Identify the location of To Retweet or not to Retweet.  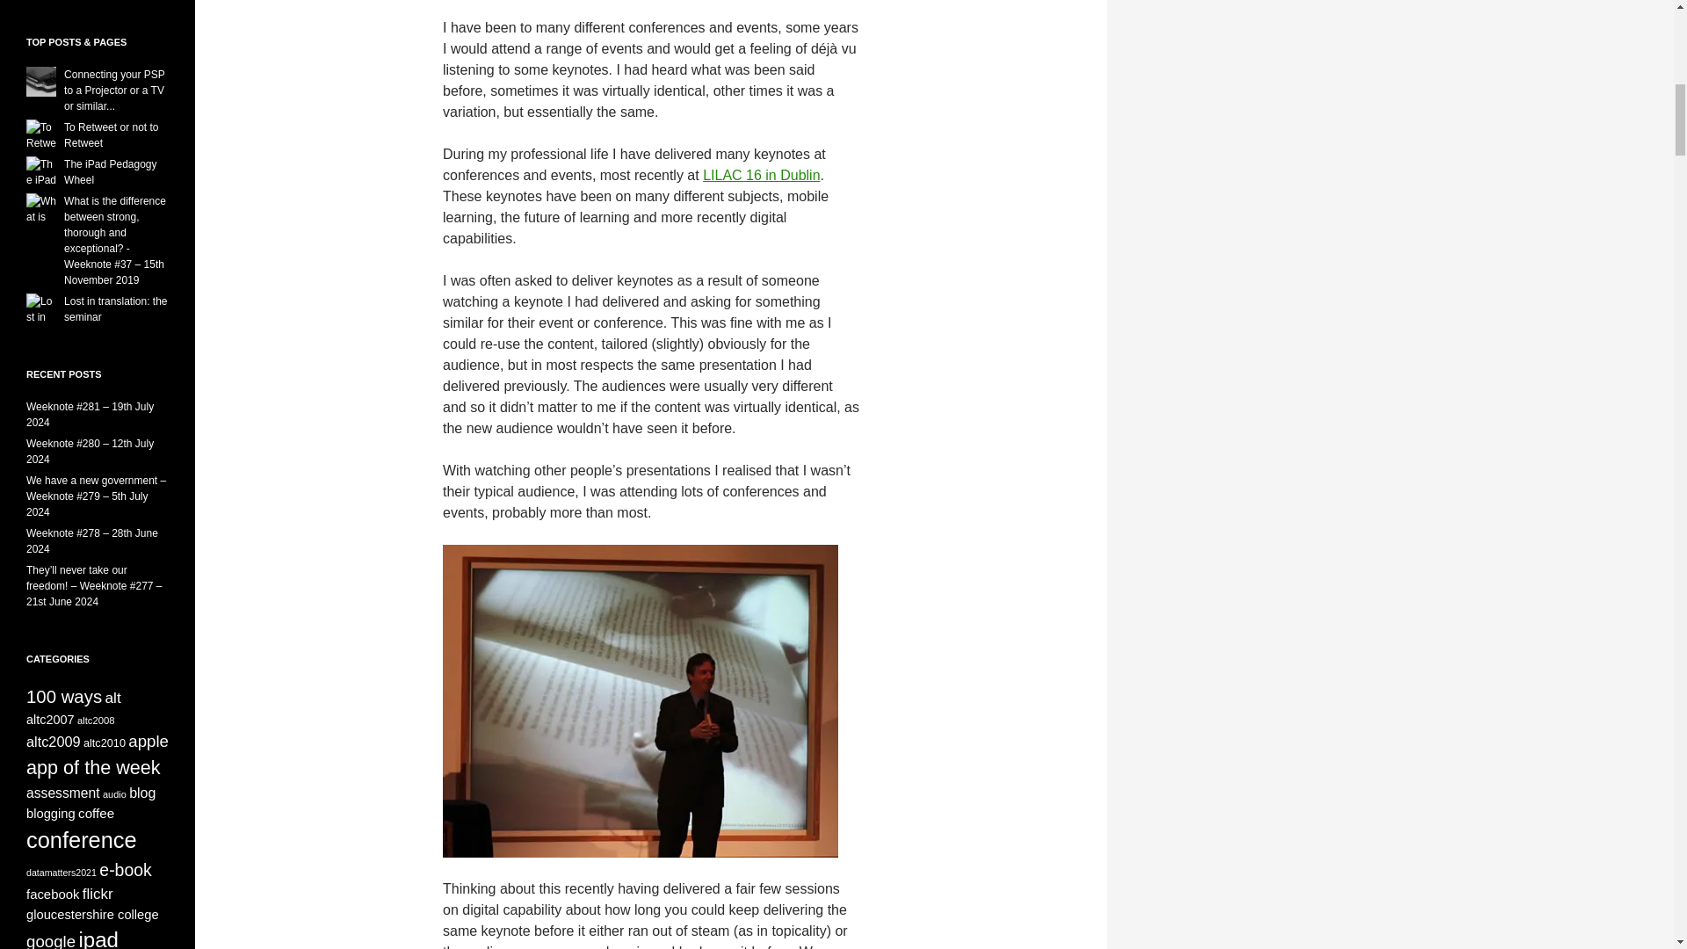
(111, 135).